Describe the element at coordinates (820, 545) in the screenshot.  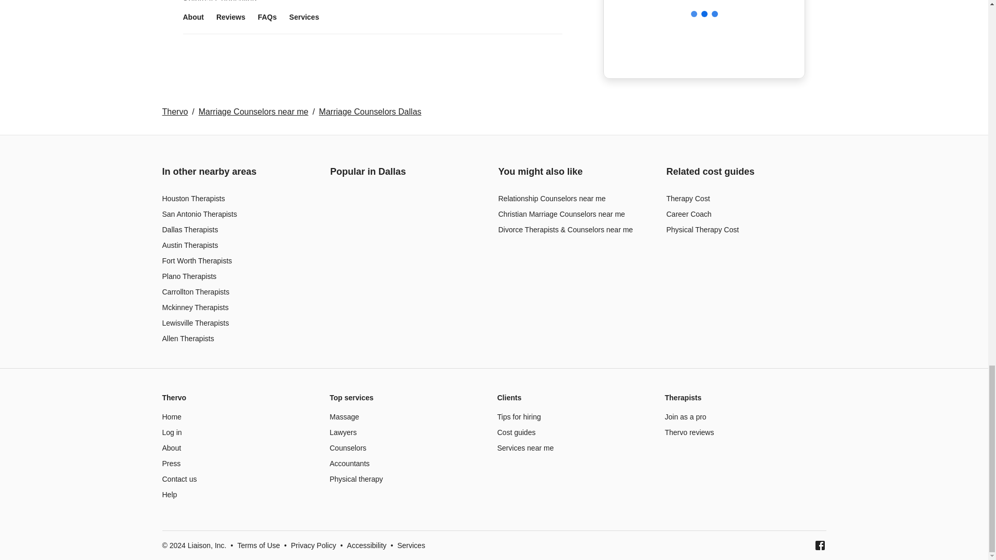
I see `Facebook` at that location.